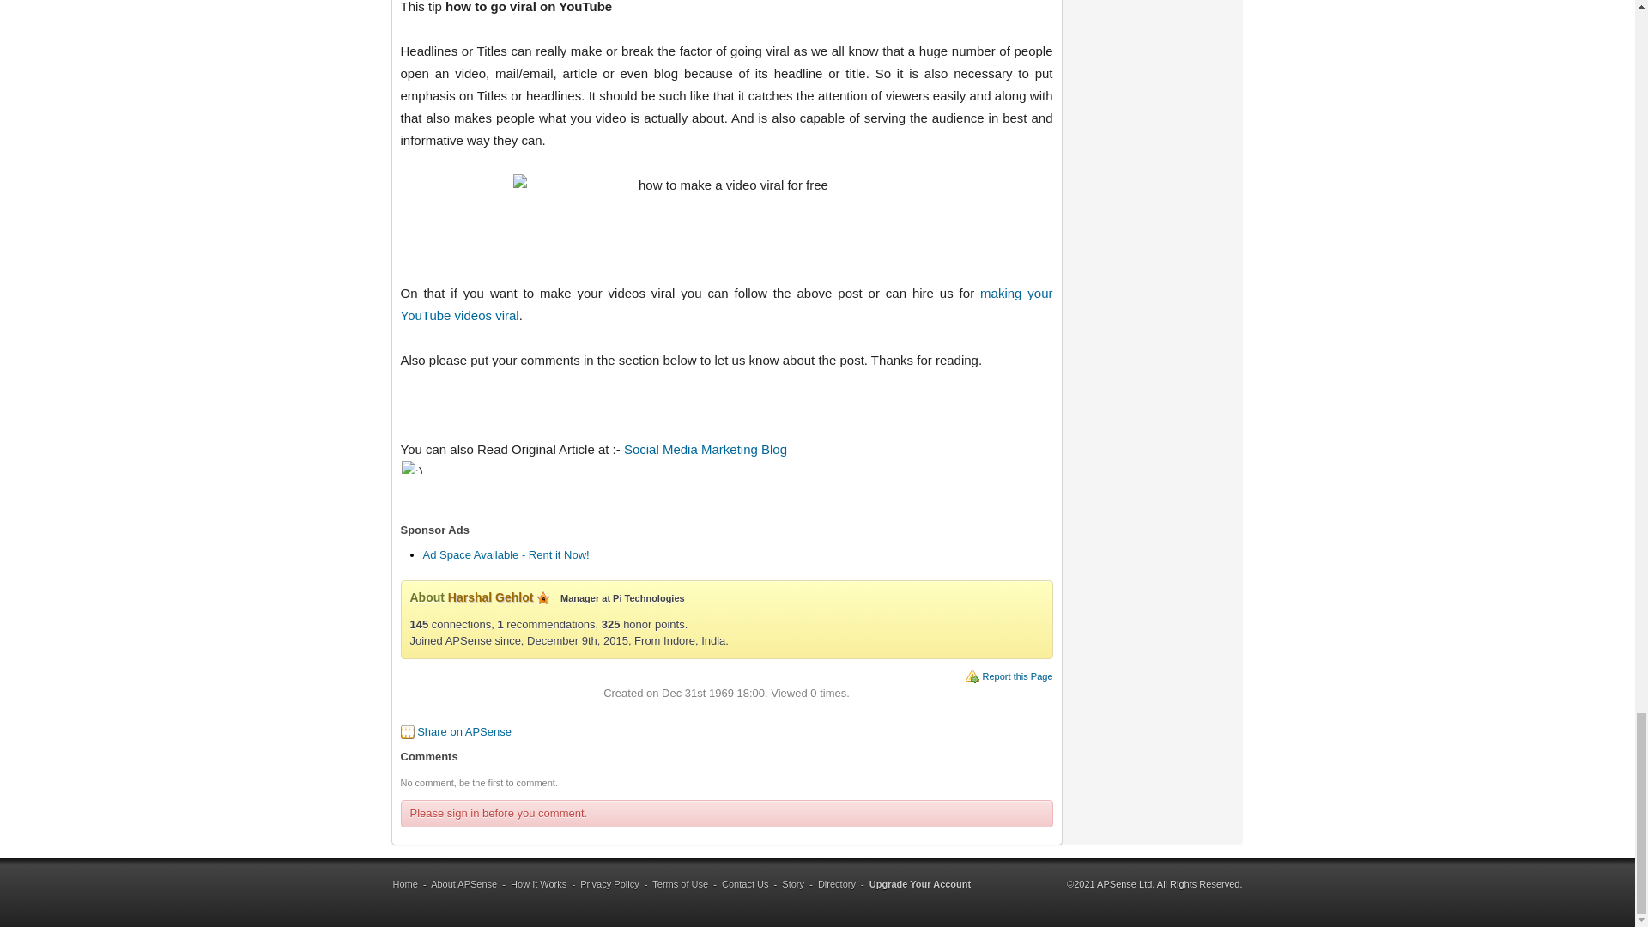 This screenshot has width=1648, height=927. What do you see at coordinates (491, 597) in the screenshot?
I see `Harshal Gehlot` at bounding box center [491, 597].